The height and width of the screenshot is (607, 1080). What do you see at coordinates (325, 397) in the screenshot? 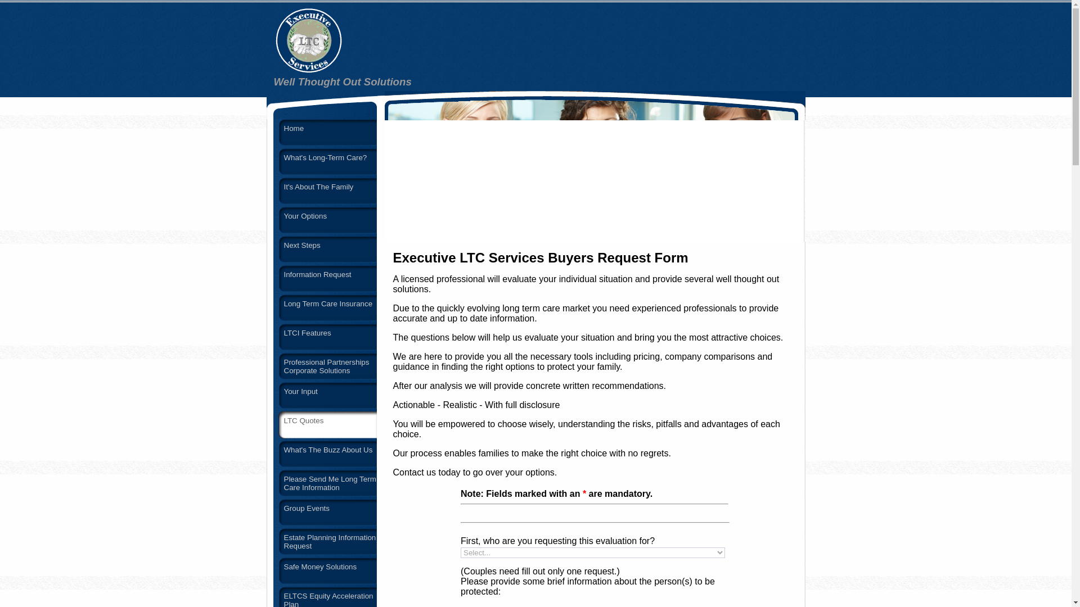
I see `Your Input` at bounding box center [325, 397].